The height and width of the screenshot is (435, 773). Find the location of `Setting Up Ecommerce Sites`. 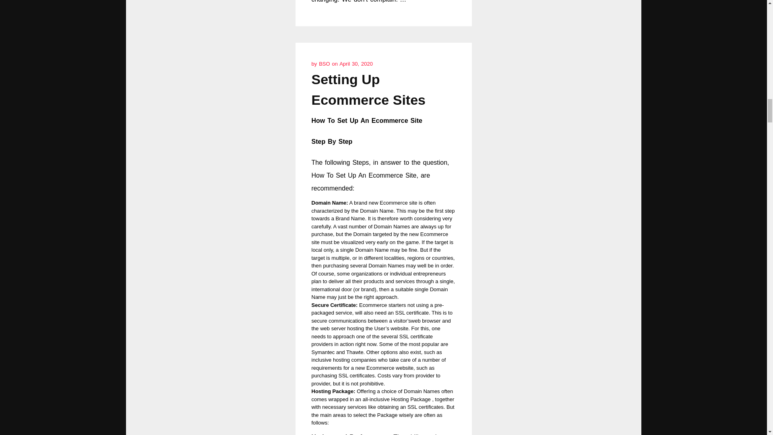

Setting Up Ecommerce Sites is located at coordinates (368, 89).